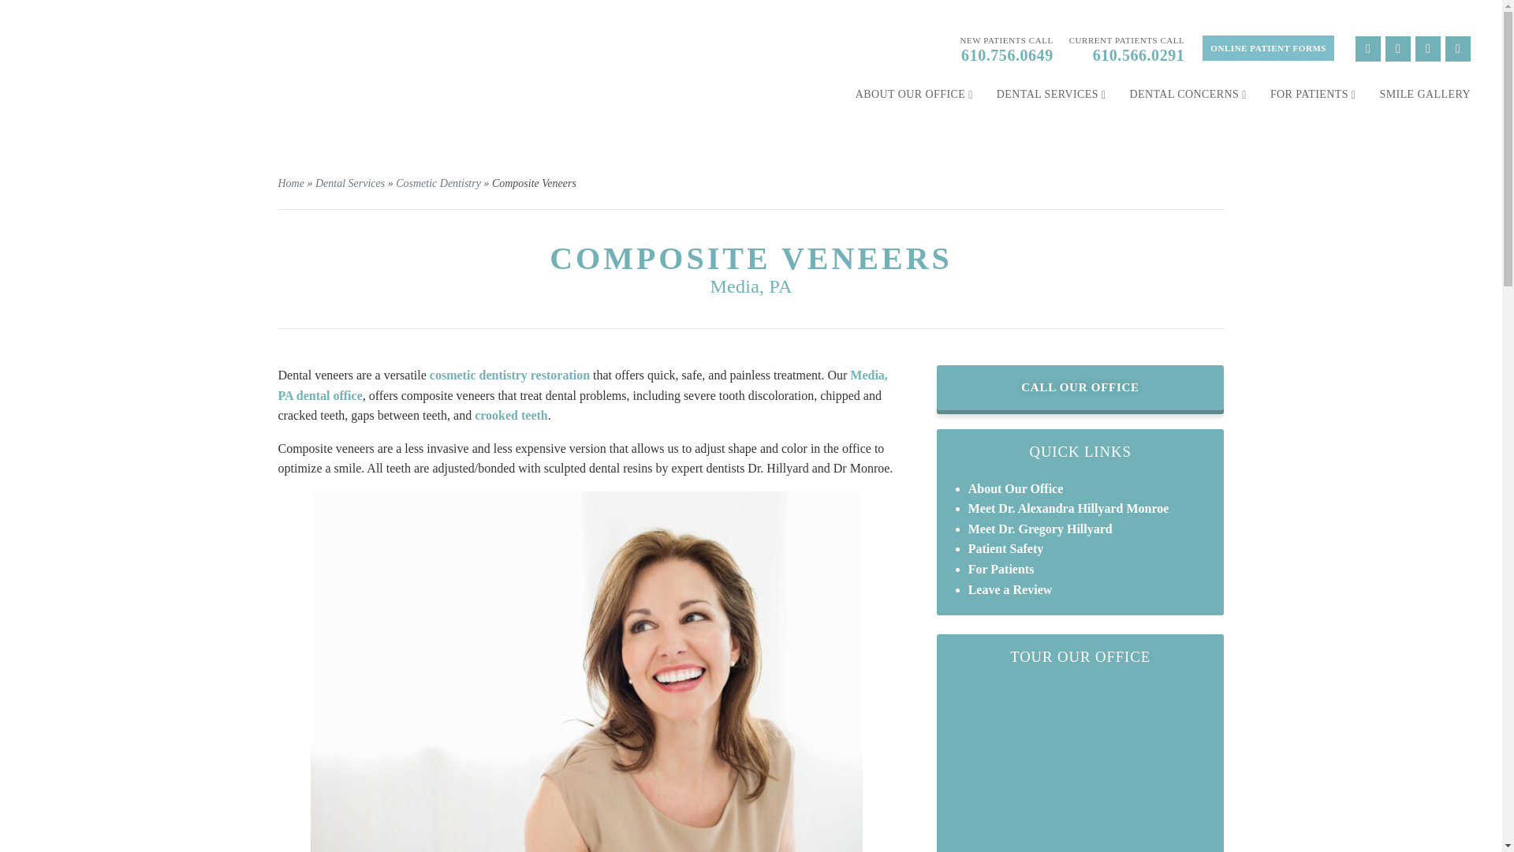 This screenshot has width=1514, height=852. Describe the element at coordinates (914, 95) in the screenshot. I see `ABOUT OUR OFFICE` at that location.